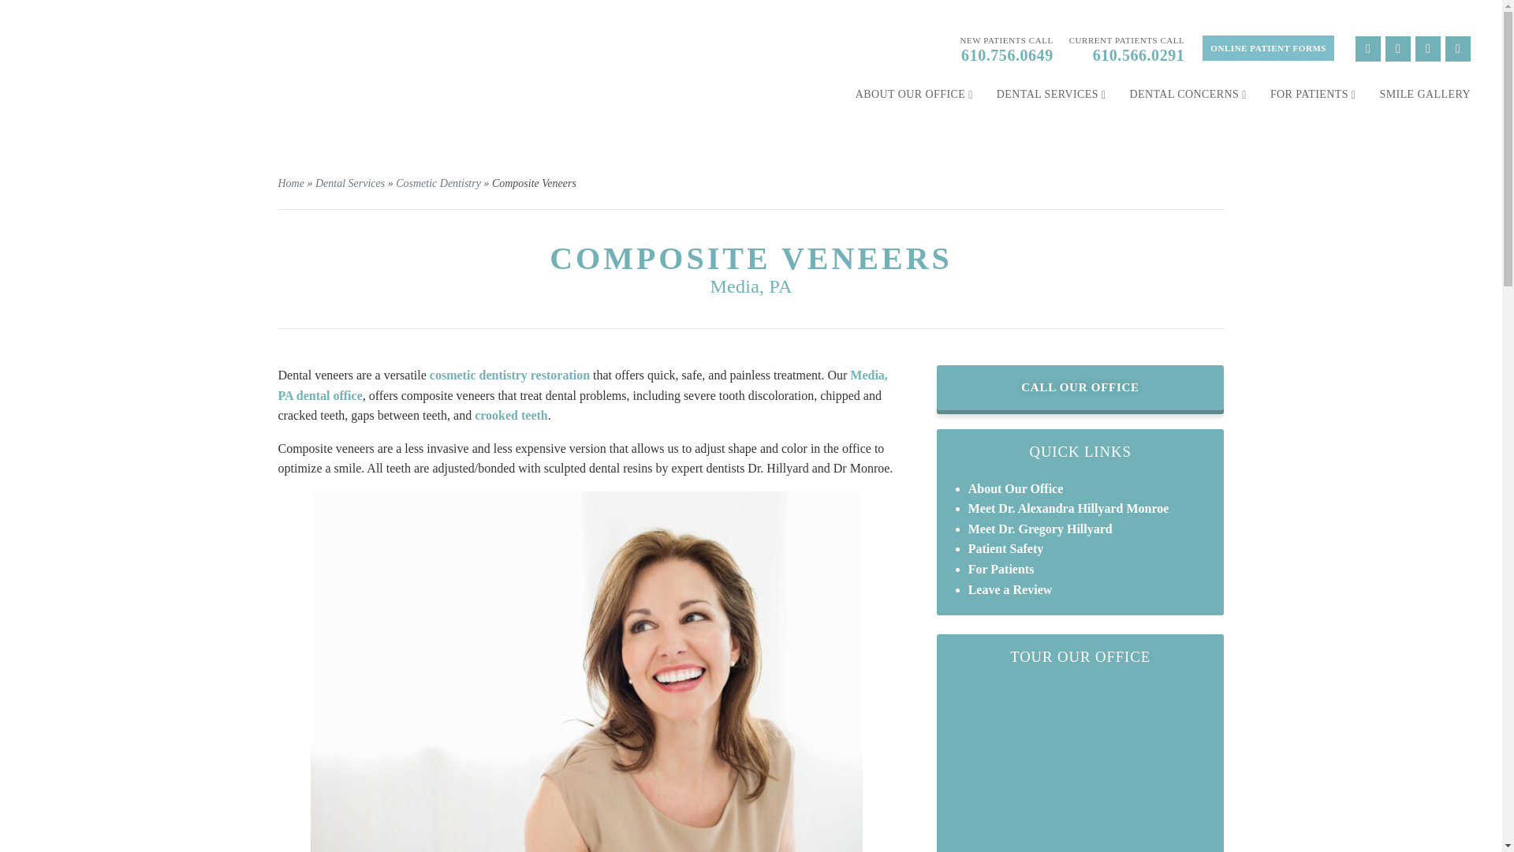 This screenshot has width=1514, height=852. Describe the element at coordinates (914, 95) in the screenshot. I see `ABOUT OUR OFFICE` at that location.